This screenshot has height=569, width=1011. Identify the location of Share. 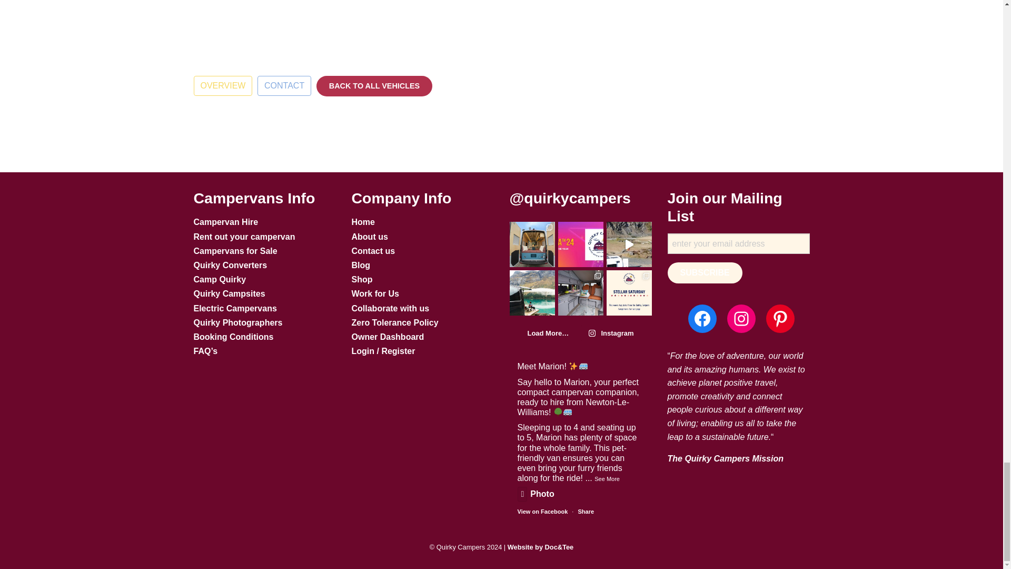
(586, 512).